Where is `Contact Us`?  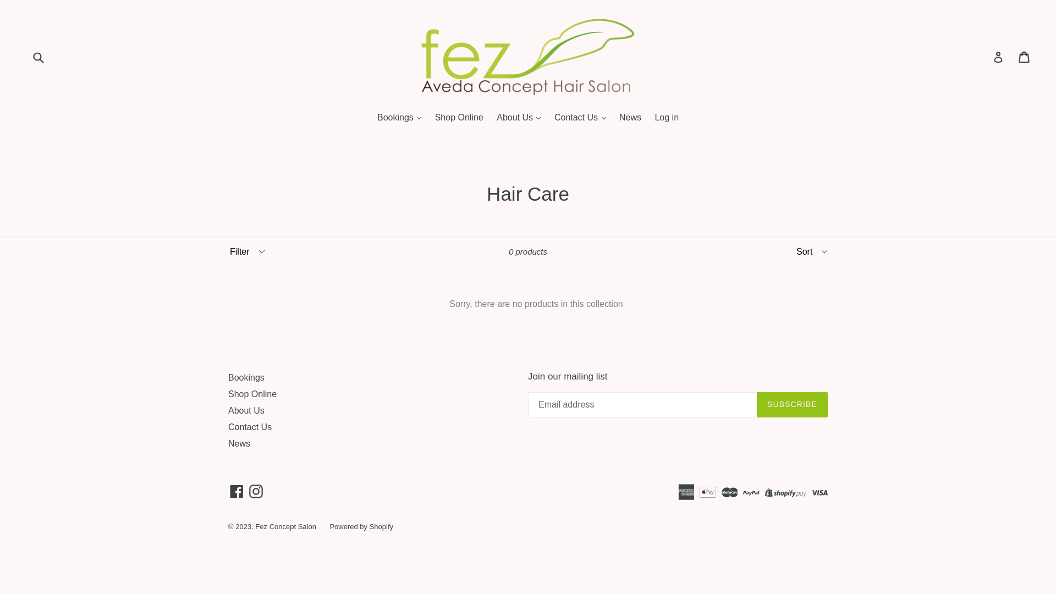
Contact Us is located at coordinates (250, 427).